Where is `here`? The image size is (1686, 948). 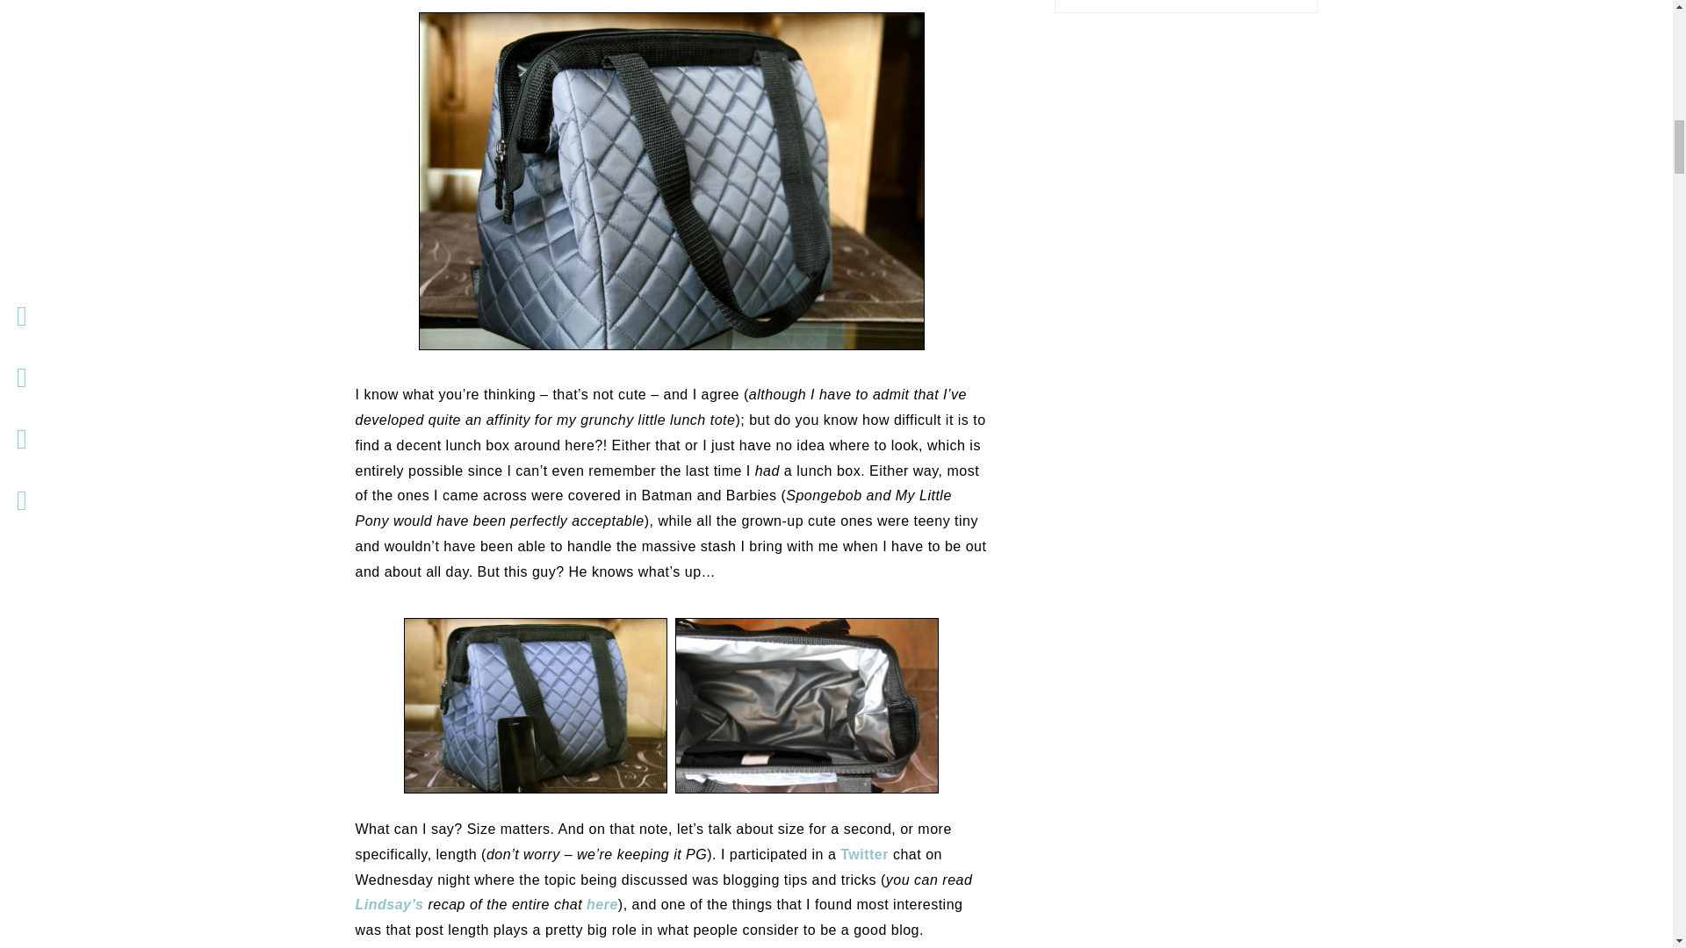 here is located at coordinates (602, 904).